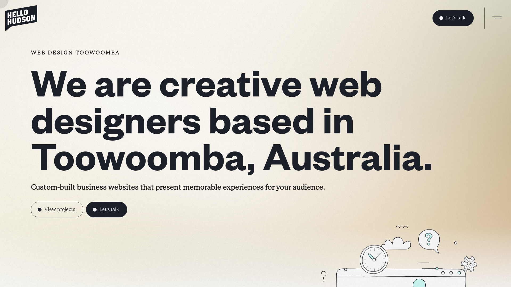 The width and height of the screenshot is (511, 287). What do you see at coordinates (453, 18) in the screenshot?
I see `Let's talk` at bounding box center [453, 18].